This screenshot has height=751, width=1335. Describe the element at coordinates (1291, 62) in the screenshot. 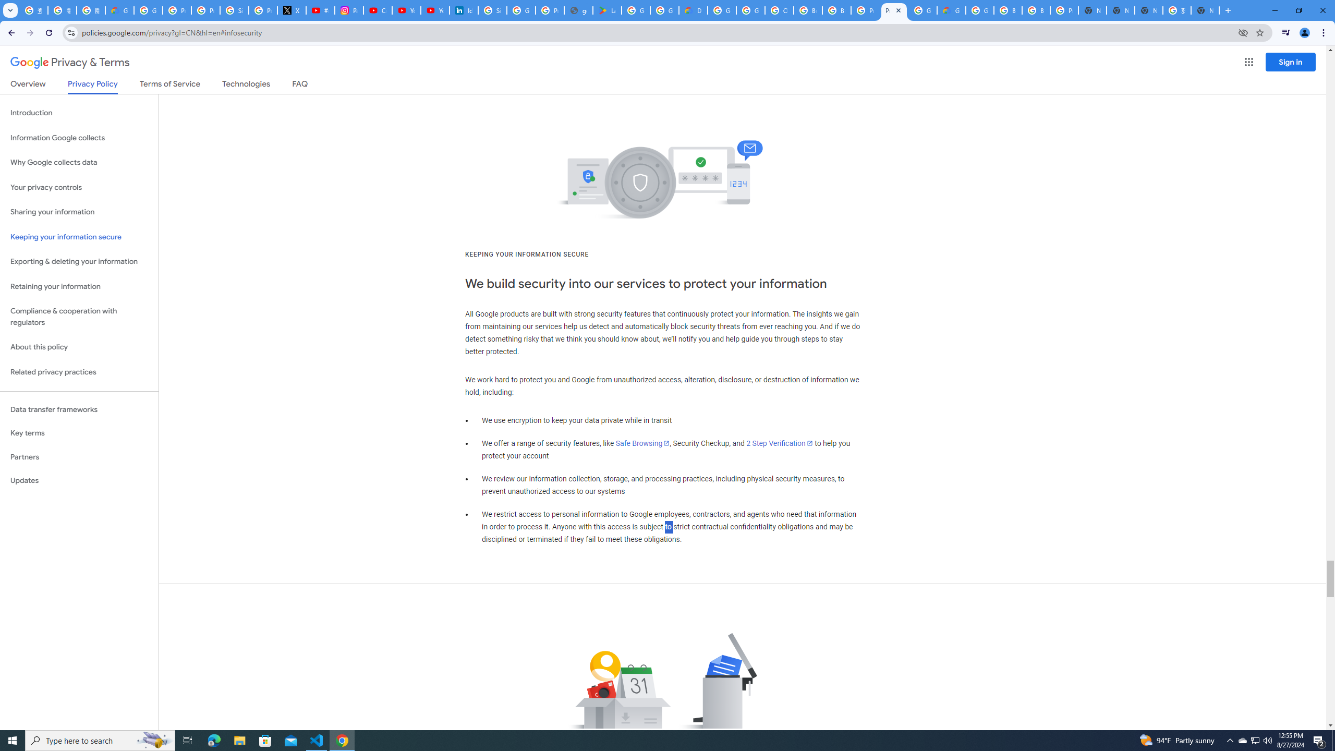

I see `Sign in` at that location.